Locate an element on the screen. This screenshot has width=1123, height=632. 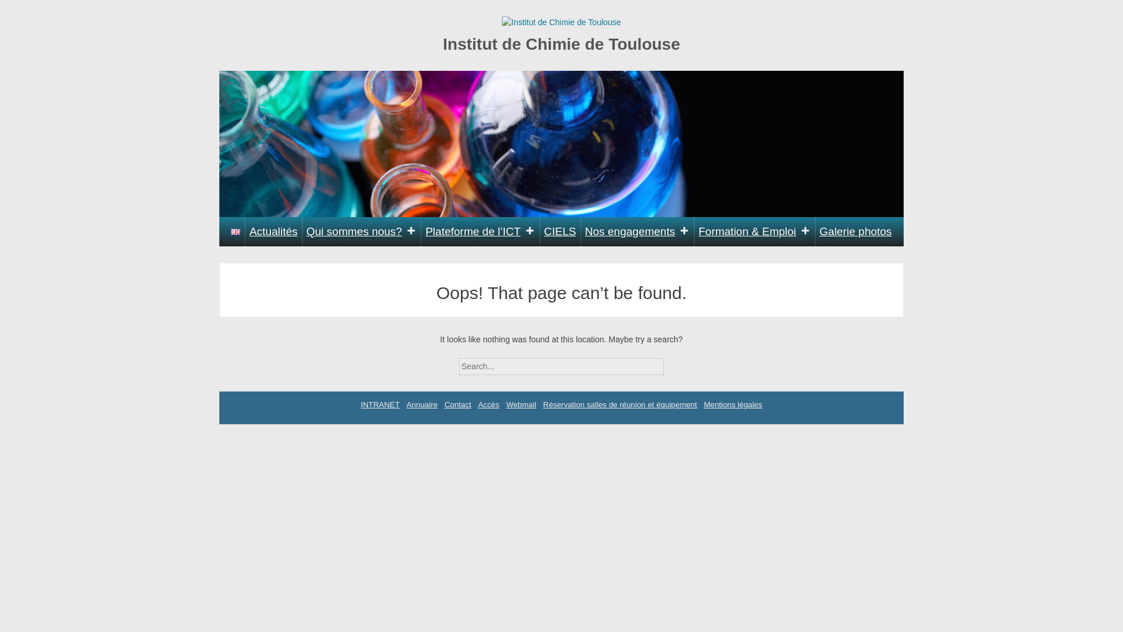
Qui sommes nous? is located at coordinates (361, 232).